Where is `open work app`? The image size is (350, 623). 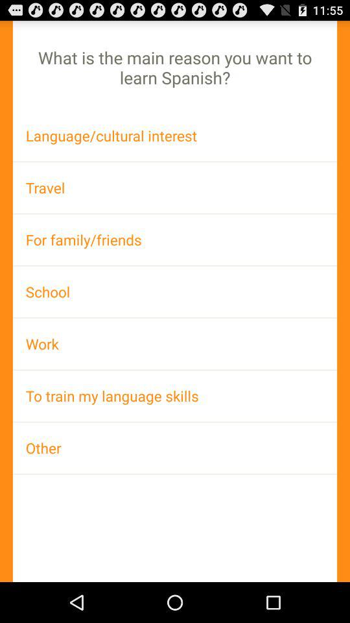
open work app is located at coordinates (175, 344).